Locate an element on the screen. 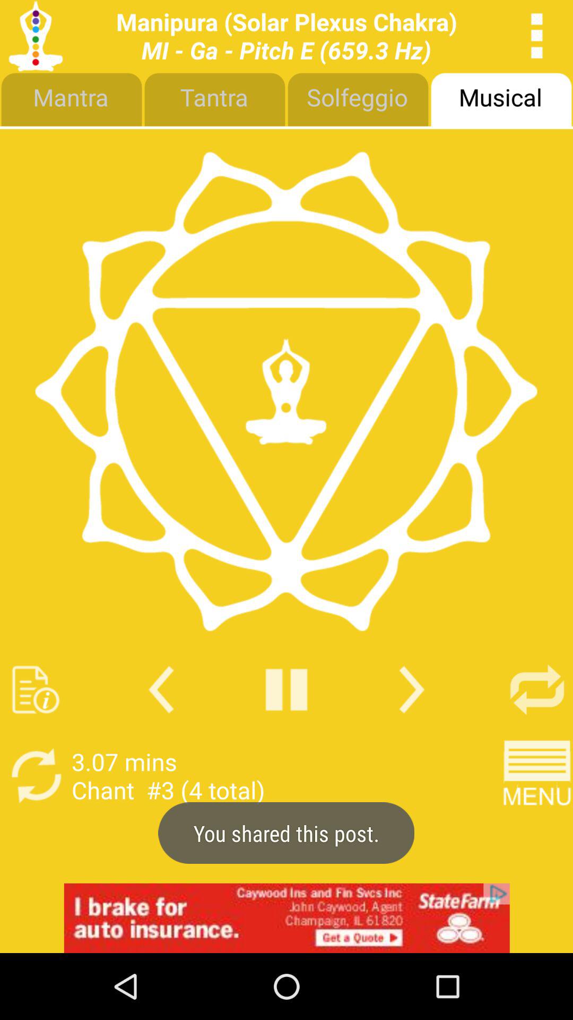  display image is located at coordinates (286, 391).